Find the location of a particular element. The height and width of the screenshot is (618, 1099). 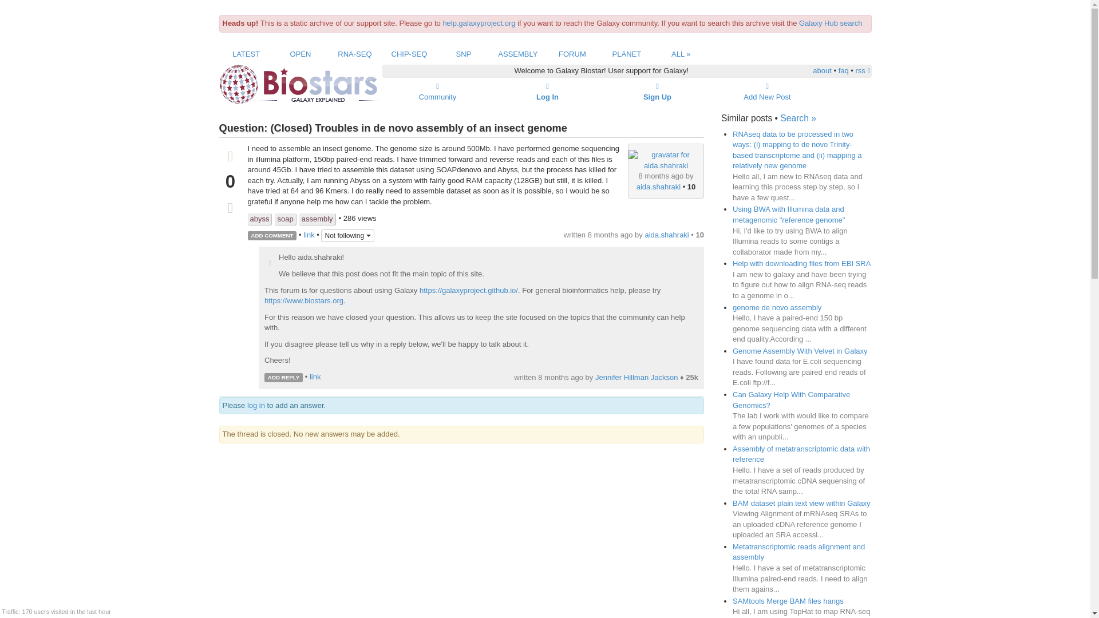

Upvote! is located at coordinates (270, 263).